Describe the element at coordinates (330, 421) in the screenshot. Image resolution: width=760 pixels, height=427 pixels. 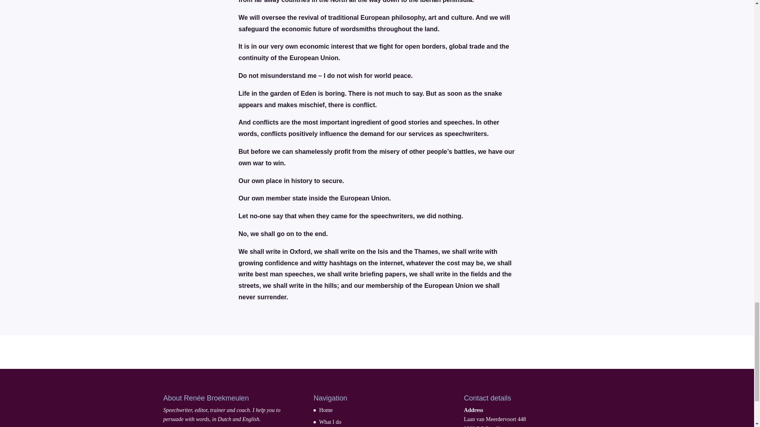
I see `What I do` at that location.